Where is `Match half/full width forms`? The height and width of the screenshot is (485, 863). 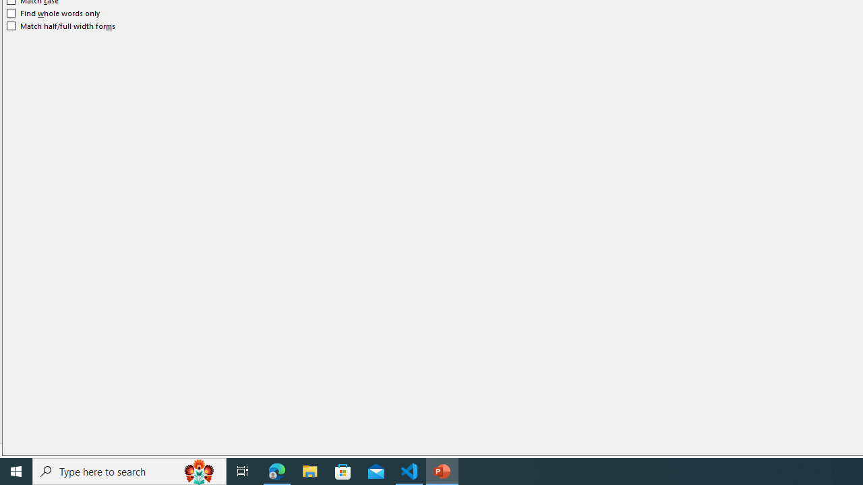 Match half/full width forms is located at coordinates (61, 26).